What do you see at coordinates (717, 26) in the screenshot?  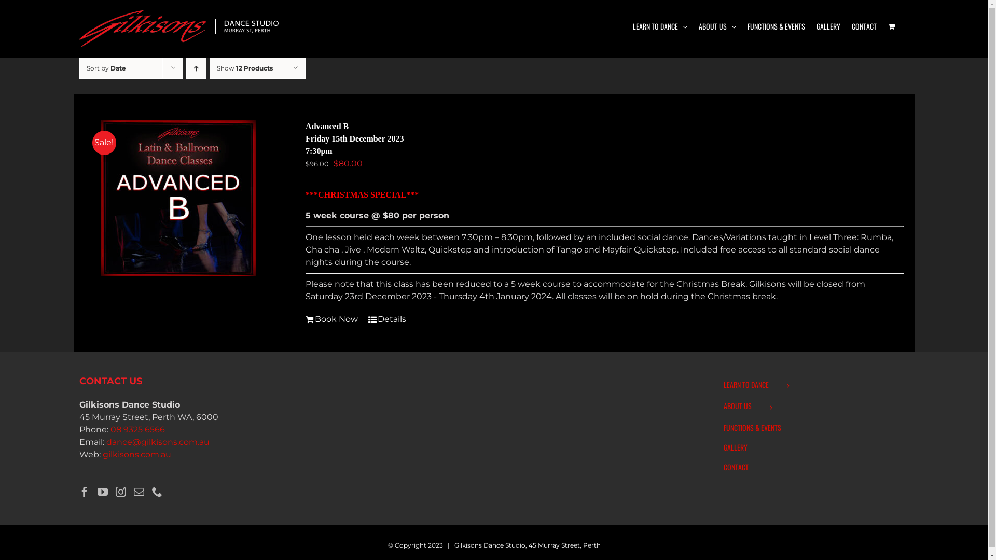 I see `ABOUT US` at bounding box center [717, 26].